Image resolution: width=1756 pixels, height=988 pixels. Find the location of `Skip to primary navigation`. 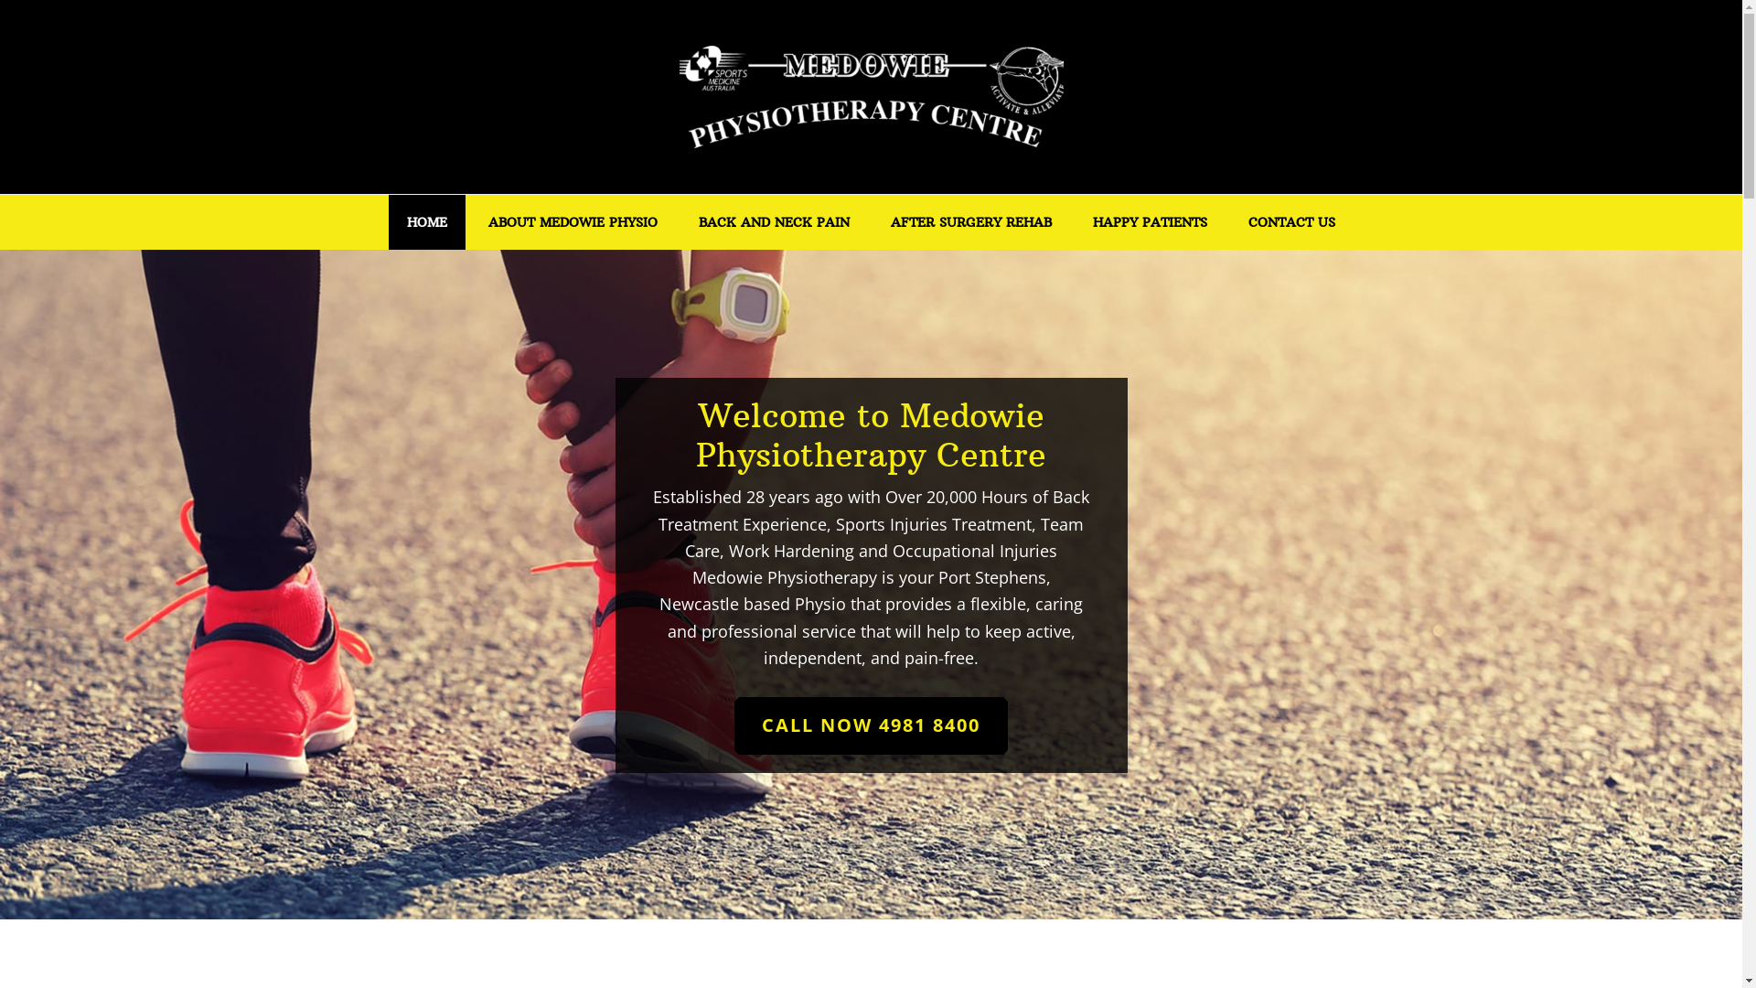

Skip to primary navigation is located at coordinates (0, 0).